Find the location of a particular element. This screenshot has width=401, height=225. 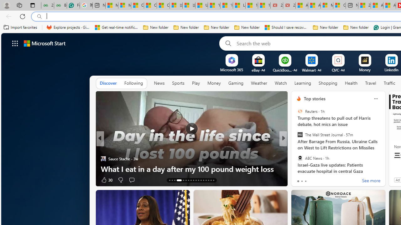

Import favorites is located at coordinates (21, 27).